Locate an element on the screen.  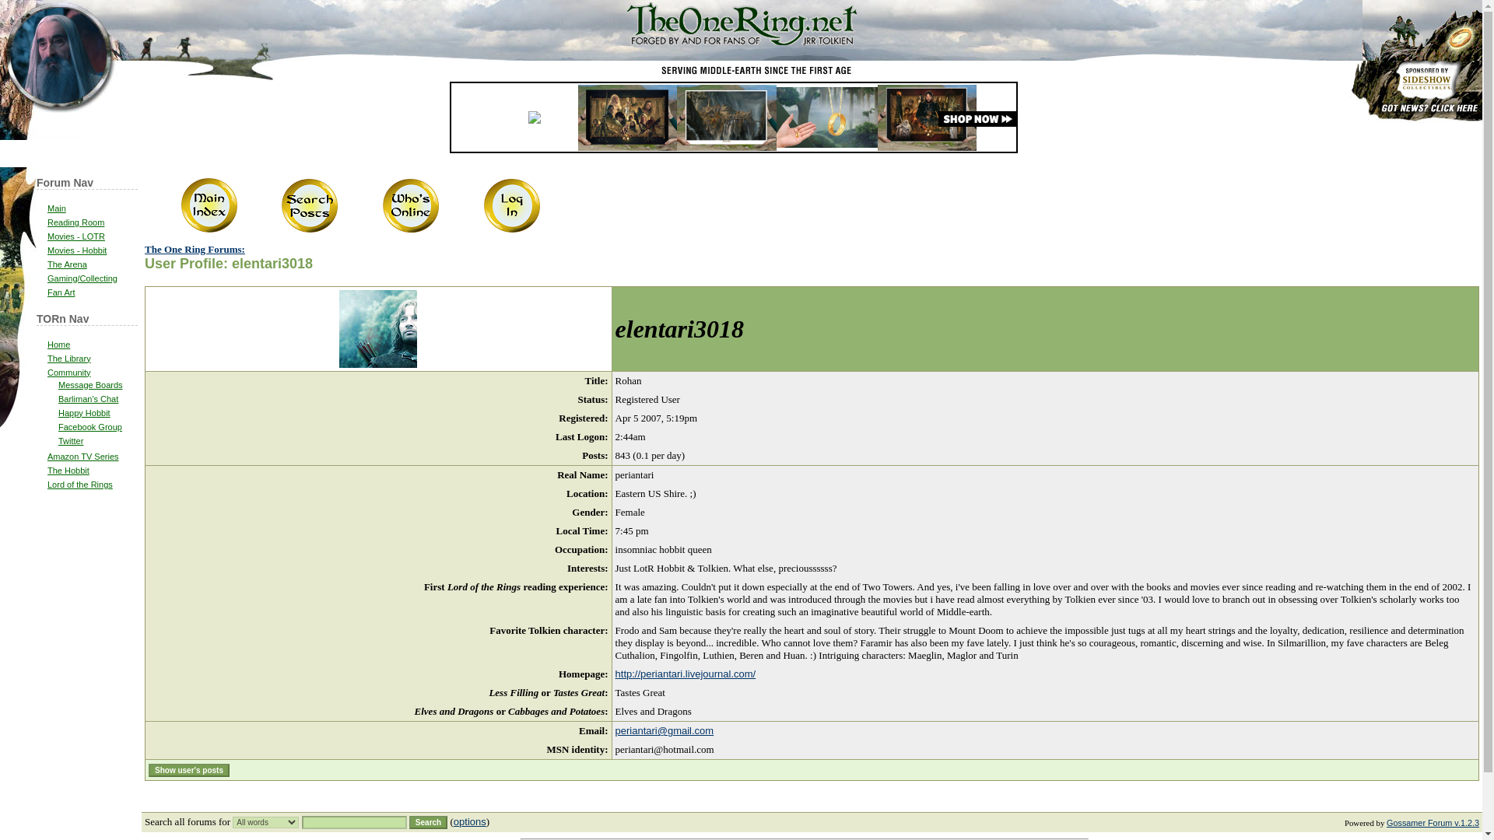
The One Ring Forums: is located at coordinates (195, 247).